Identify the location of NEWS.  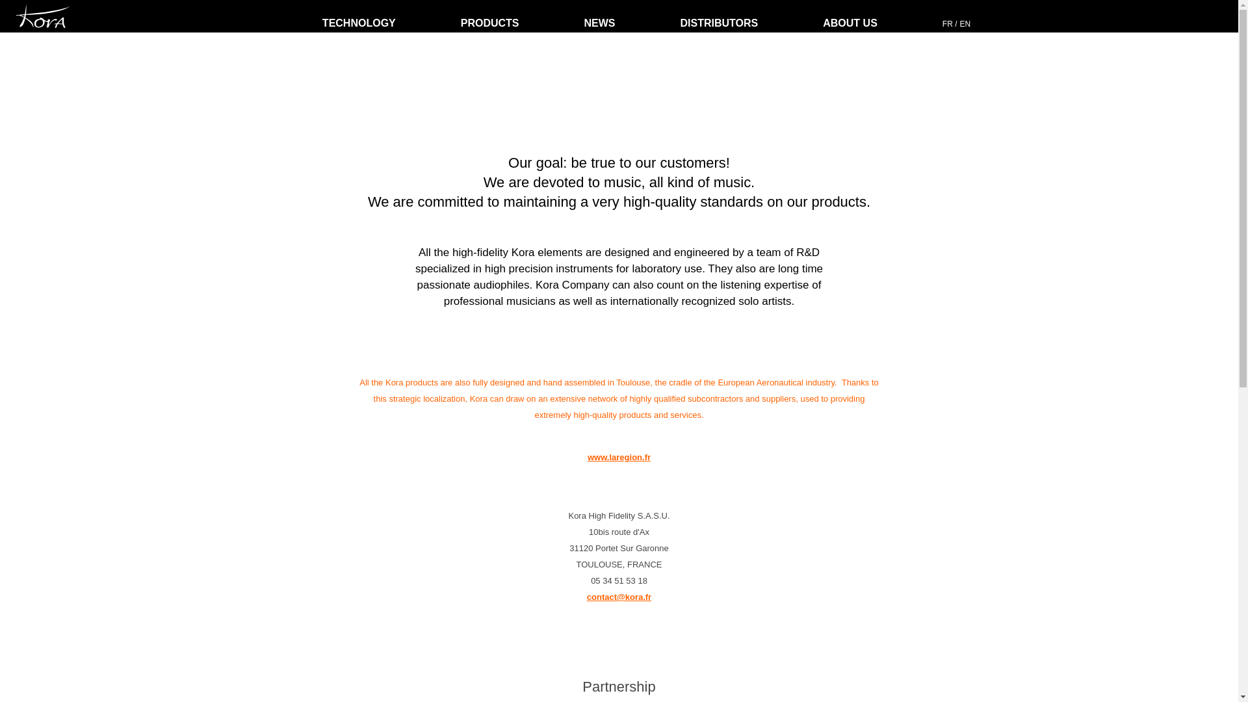
(599, 23).